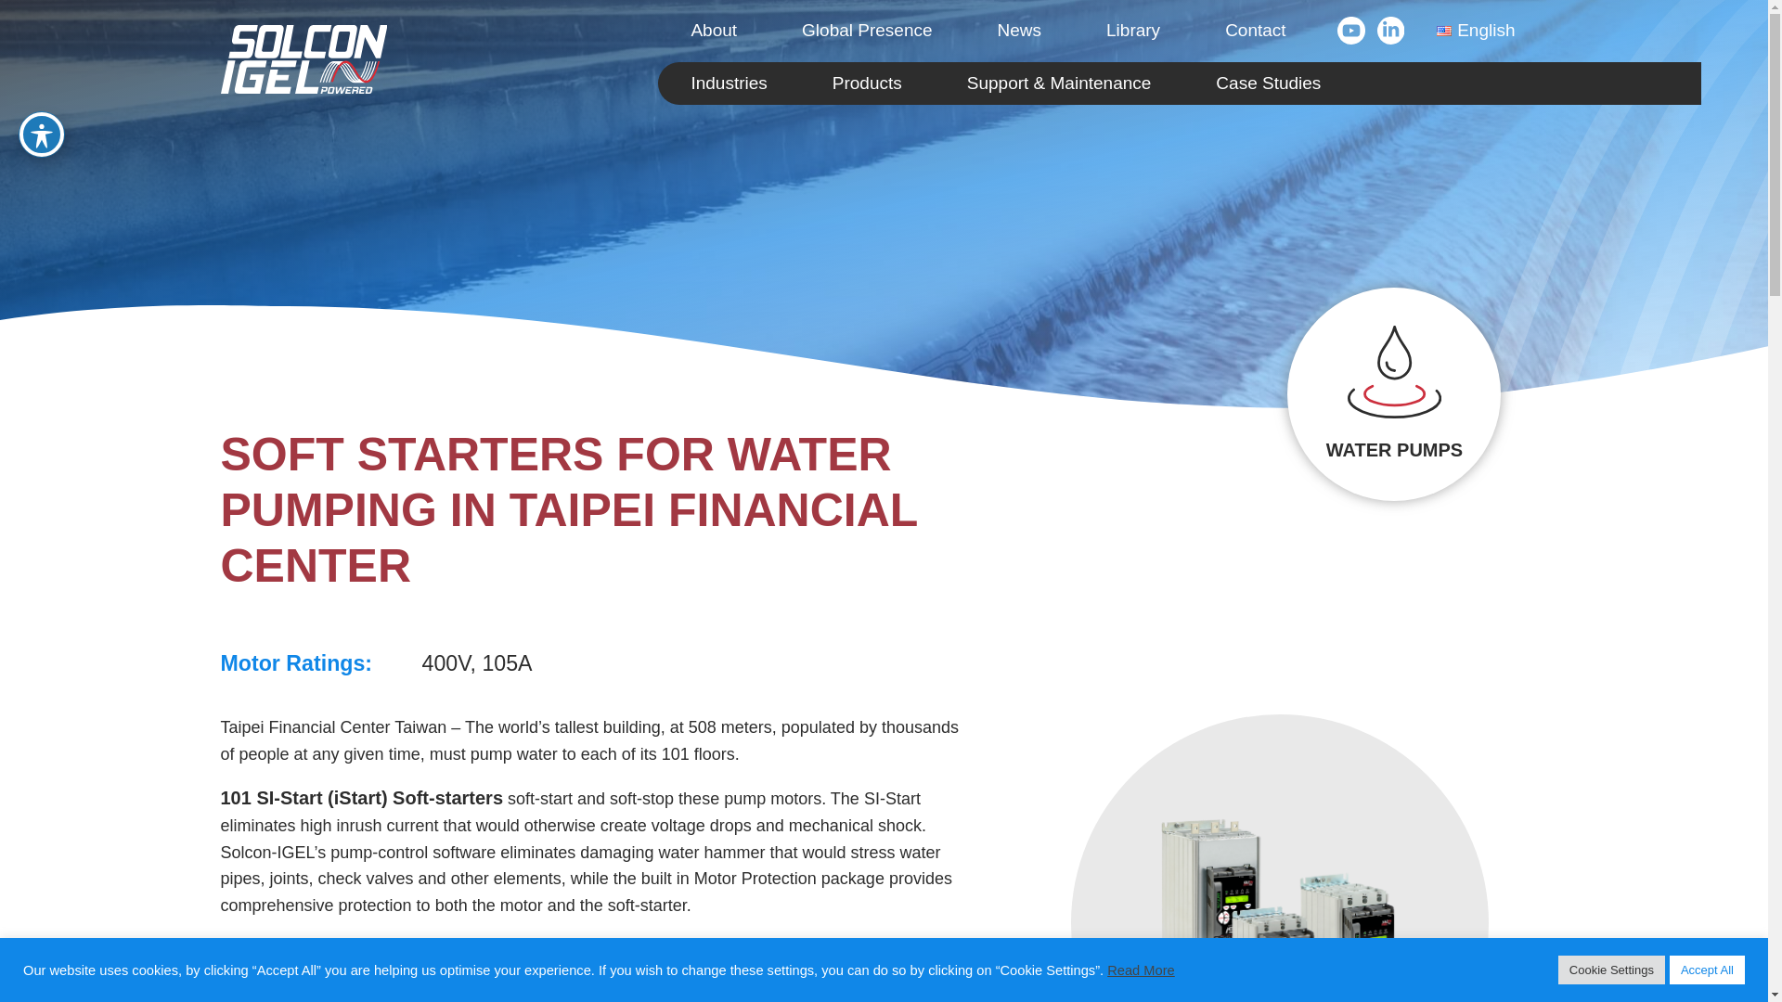  Describe the element at coordinates (1475, 31) in the screenshot. I see `English` at that location.